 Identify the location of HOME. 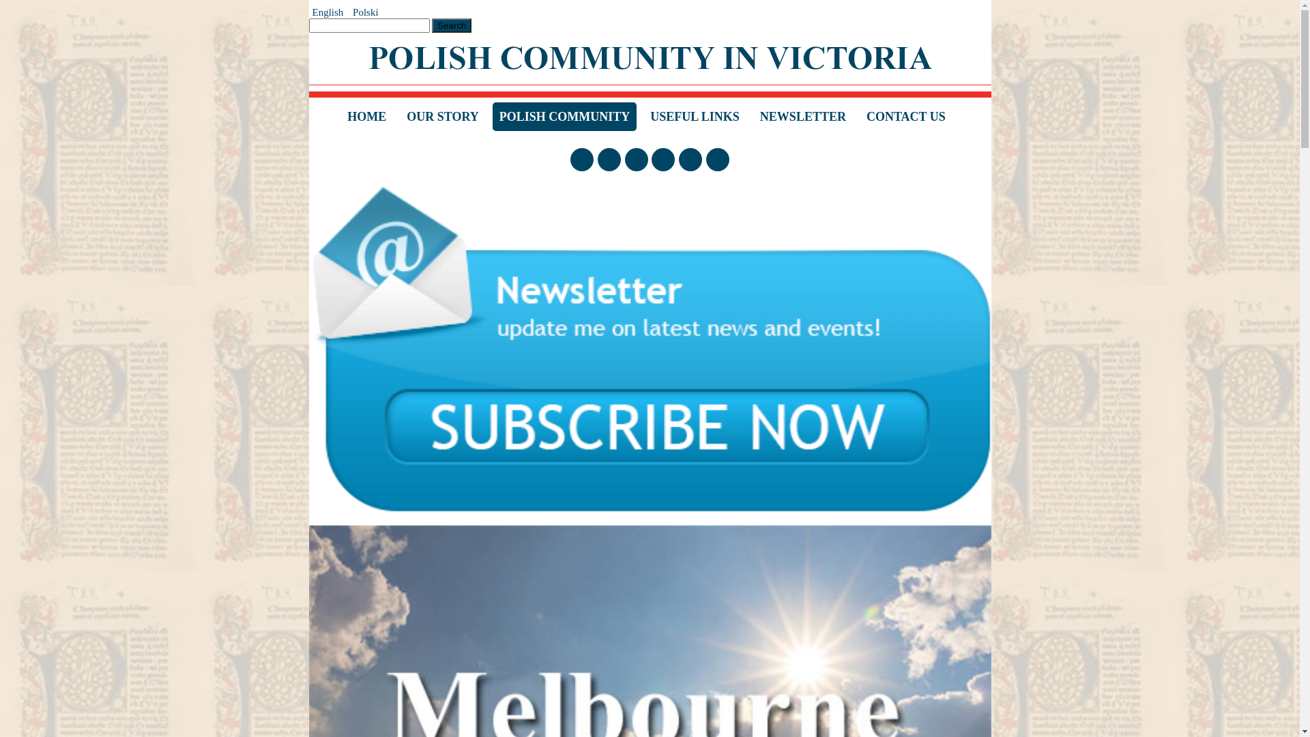
(366, 119).